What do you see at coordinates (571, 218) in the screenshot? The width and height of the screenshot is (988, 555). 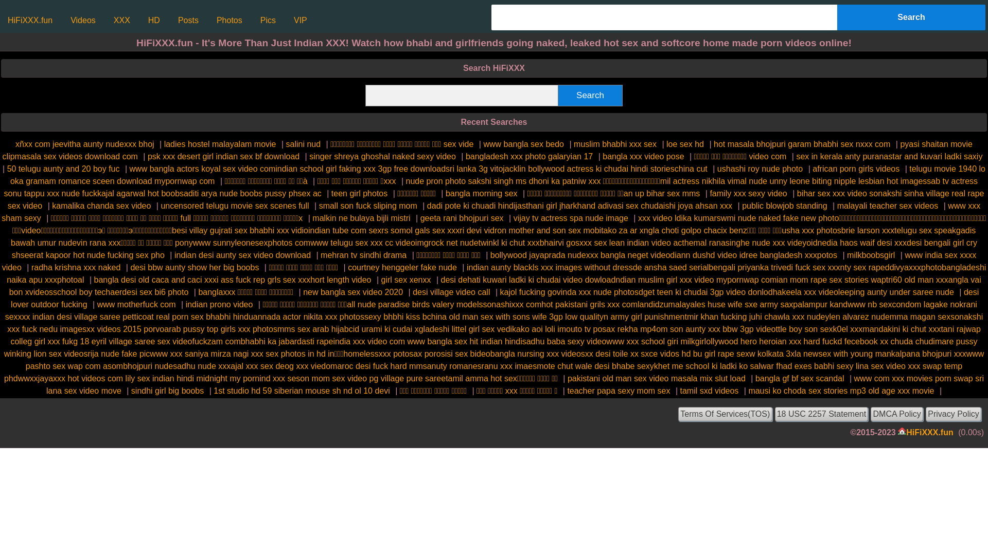 I see `vijay tv actress spa nude image` at bounding box center [571, 218].